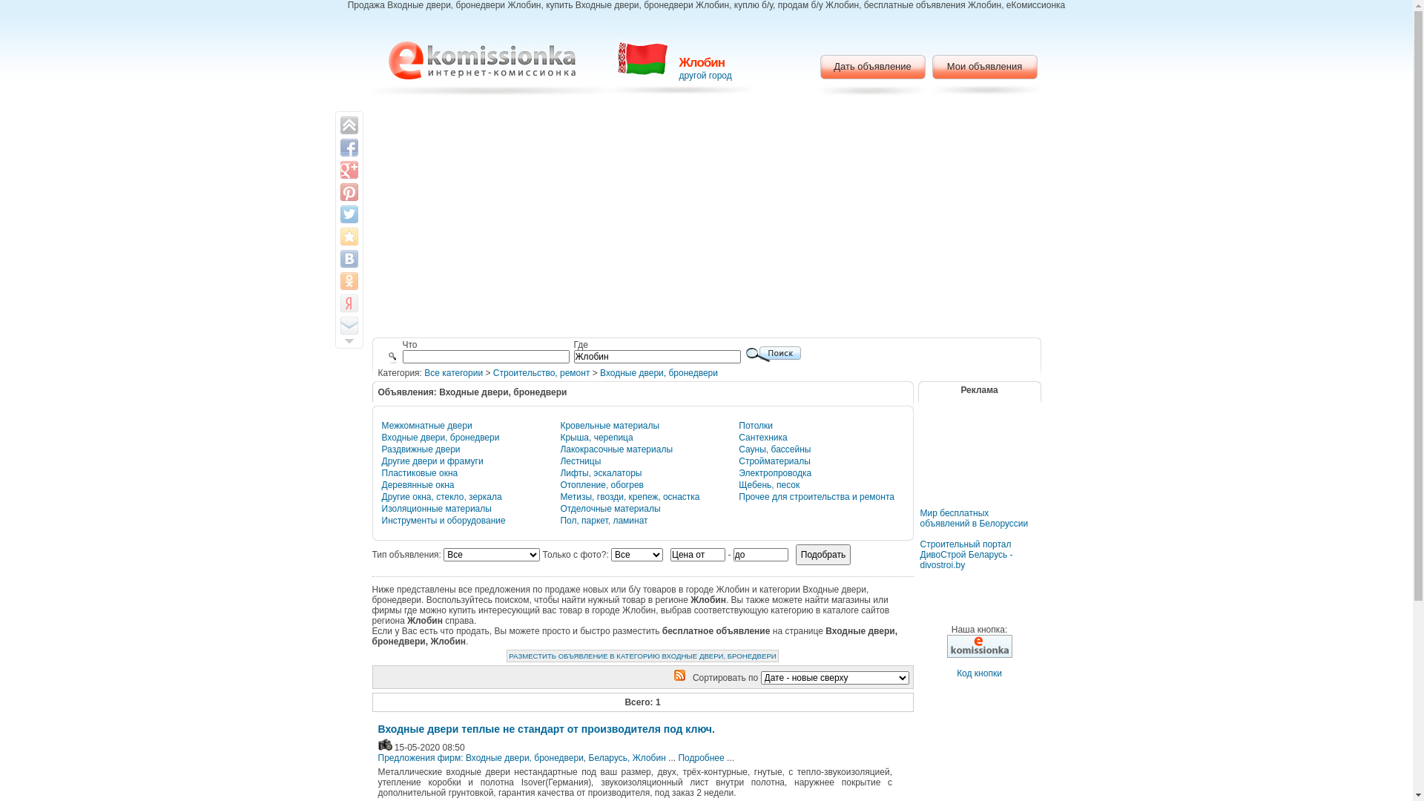 The width and height of the screenshot is (1424, 801). What do you see at coordinates (349, 326) in the screenshot?
I see `Email this to a friend` at bounding box center [349, 326].